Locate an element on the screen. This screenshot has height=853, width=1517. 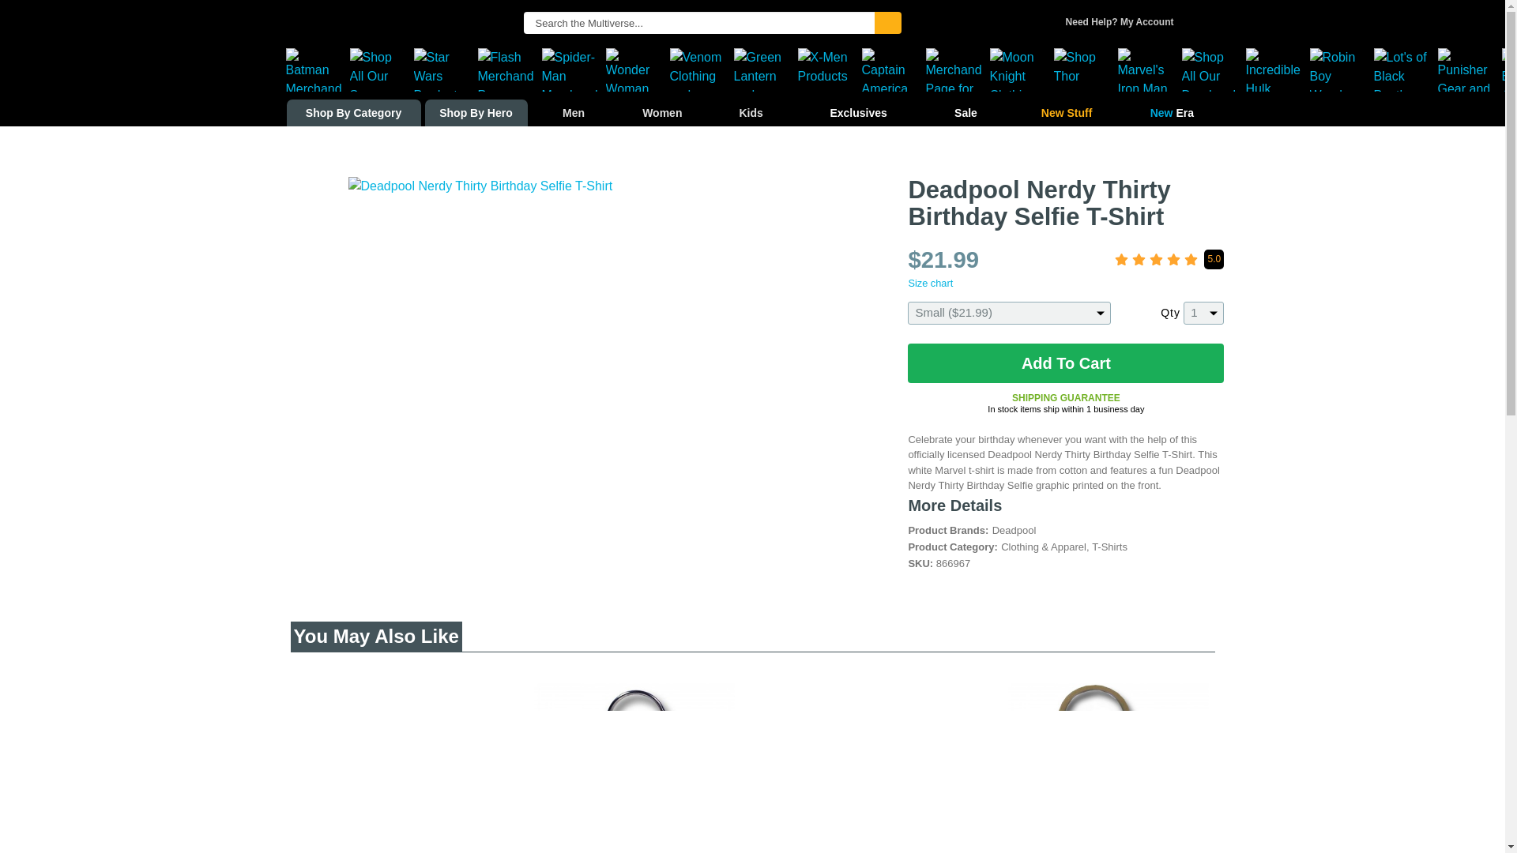
Iron Man is located at coordinates (1149, 70).